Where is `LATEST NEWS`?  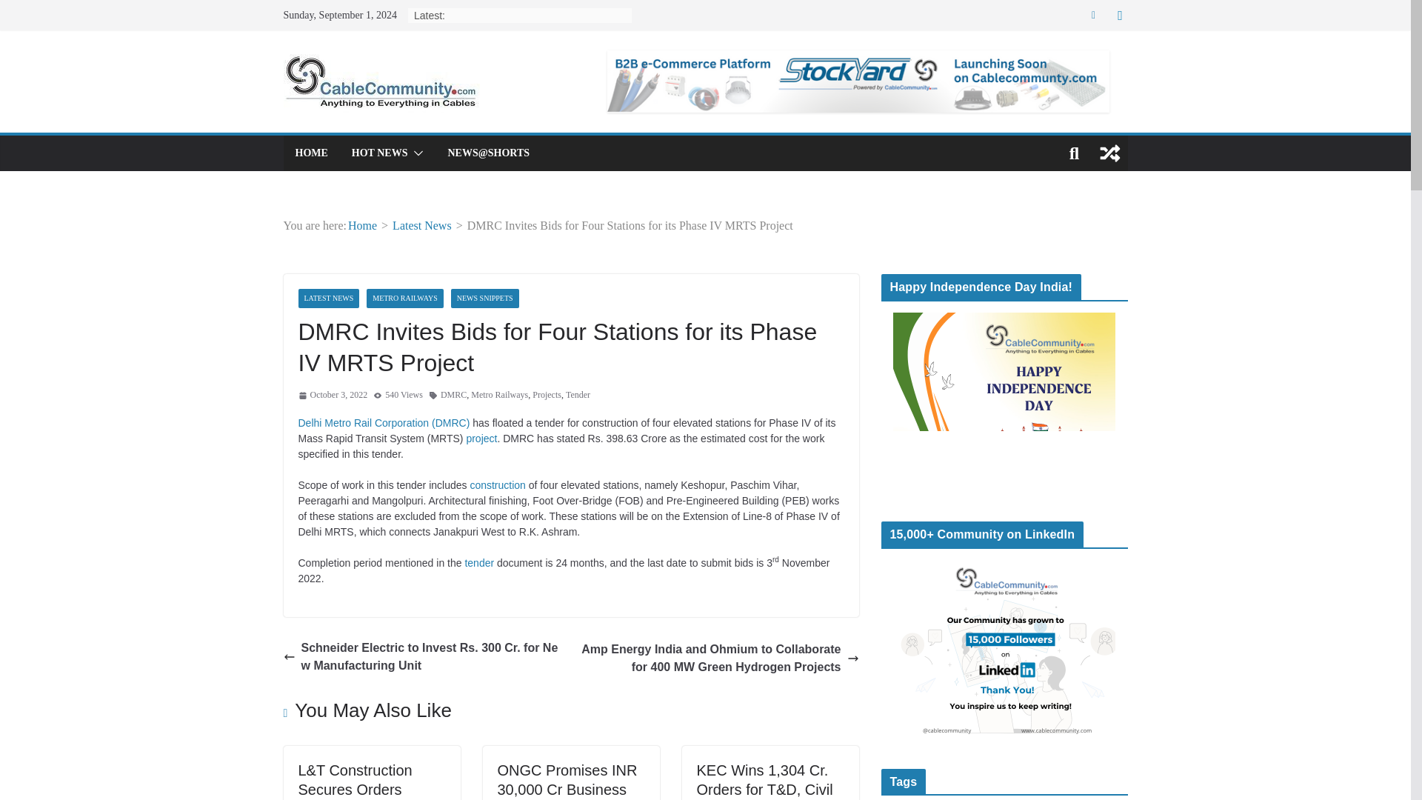 LATEST NEWS is located at coordinates (328, 298).